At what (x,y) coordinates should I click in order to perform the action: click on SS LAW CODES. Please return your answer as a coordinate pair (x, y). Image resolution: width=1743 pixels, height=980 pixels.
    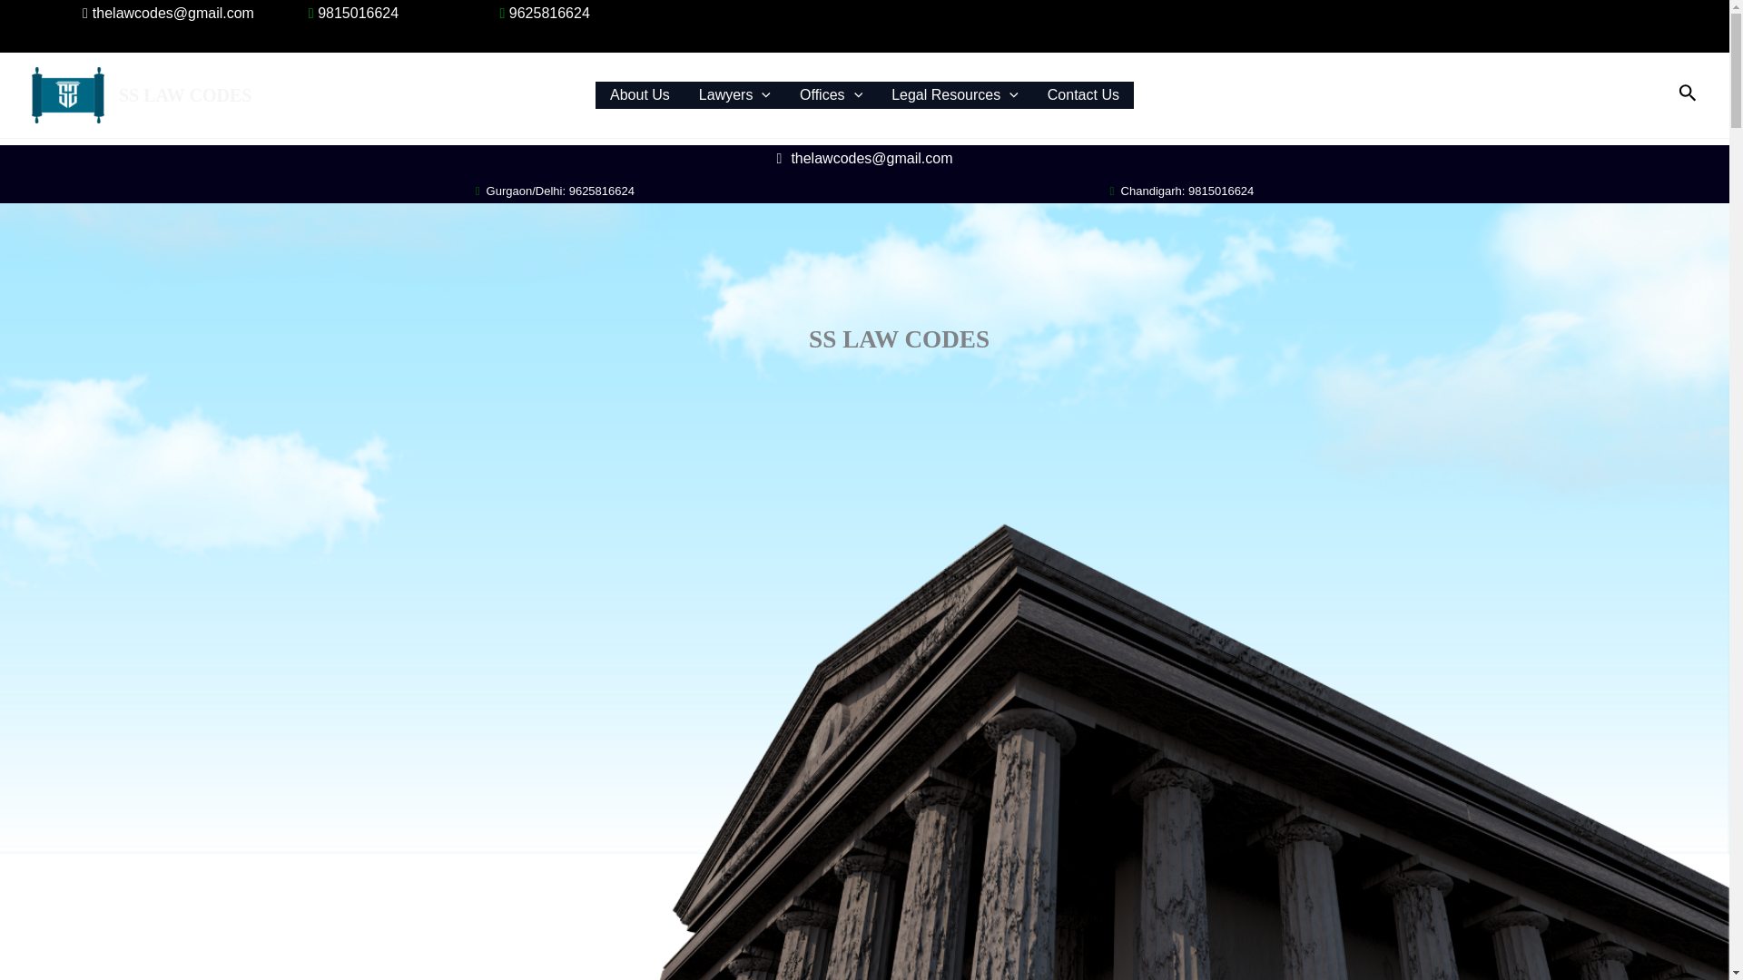
    Looking at the image, I should click on (184, 94).